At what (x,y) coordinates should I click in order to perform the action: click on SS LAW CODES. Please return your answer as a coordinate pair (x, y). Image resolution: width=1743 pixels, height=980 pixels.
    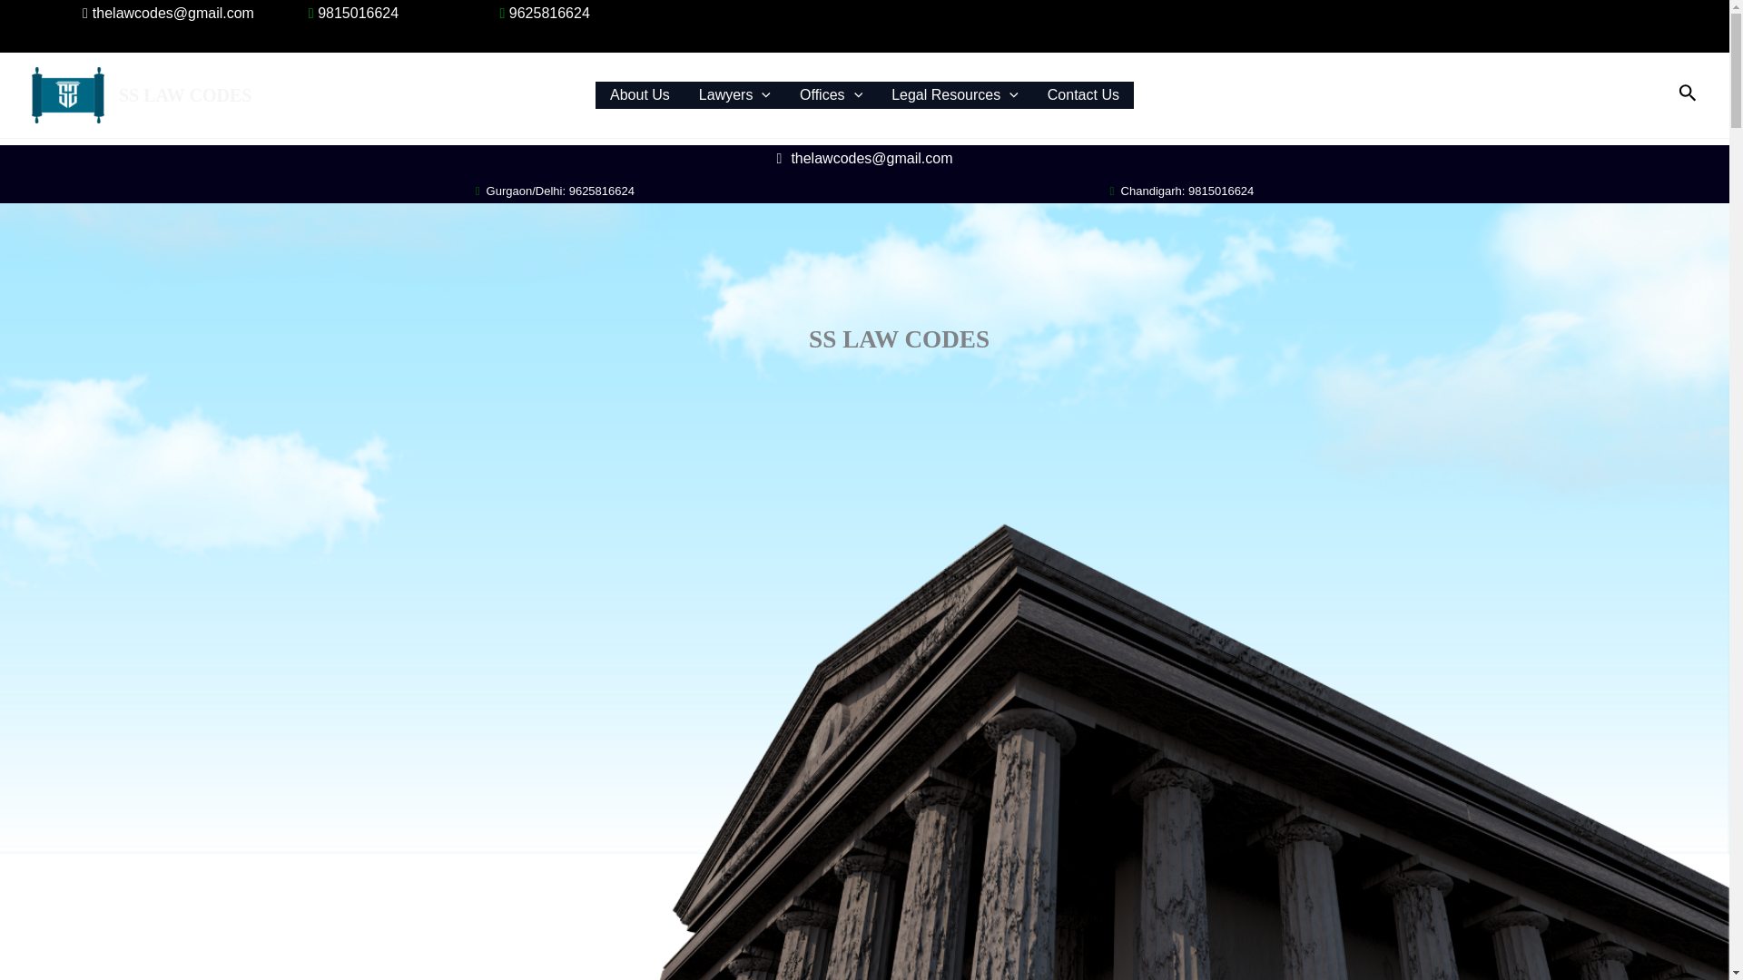
    Looking at the image, I should click on (184, 94).